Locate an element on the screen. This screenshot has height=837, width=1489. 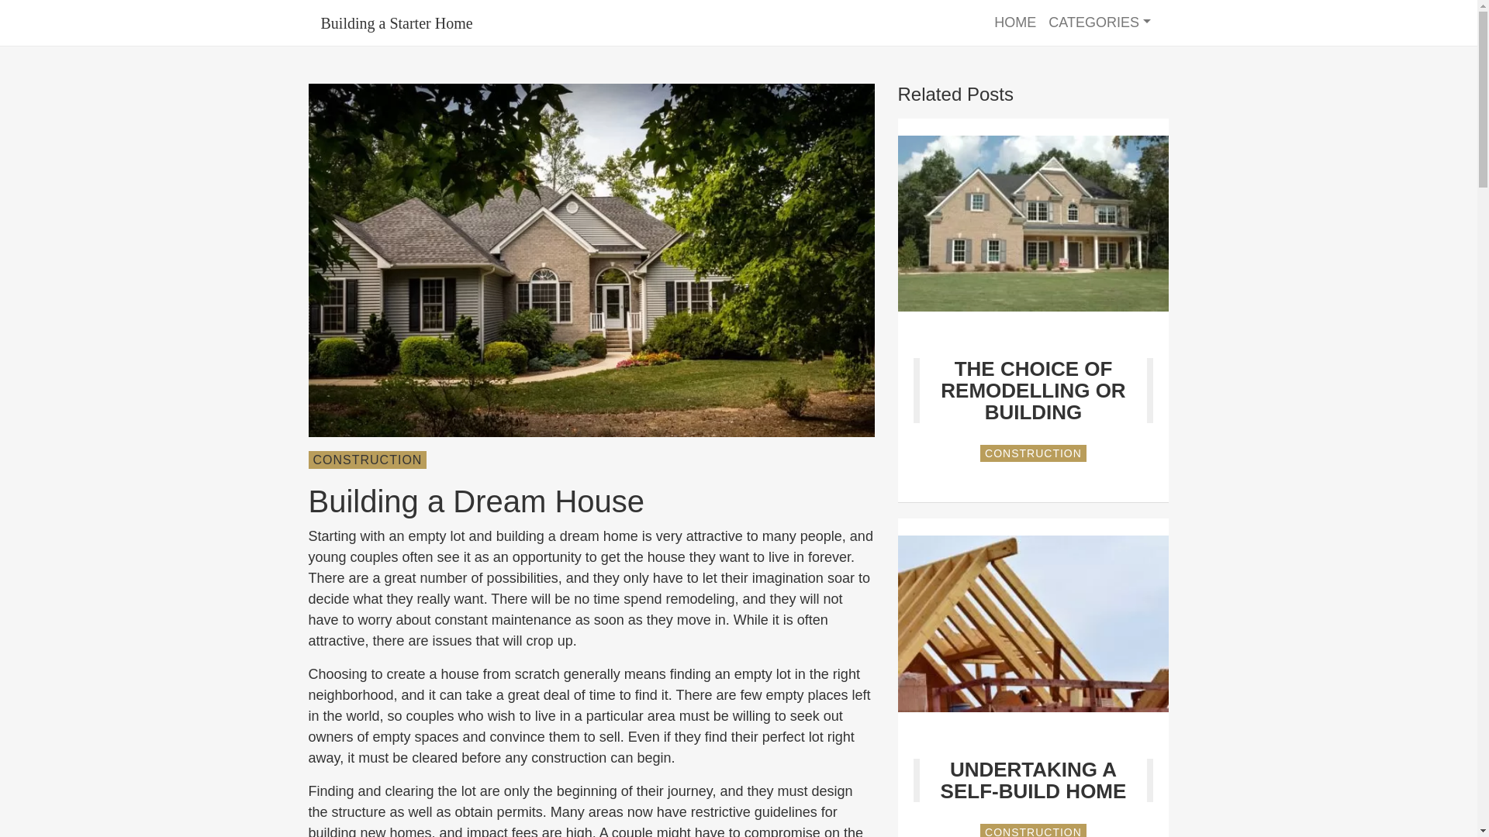
CONSTRUCTION is located at coordinates (1033, 830).